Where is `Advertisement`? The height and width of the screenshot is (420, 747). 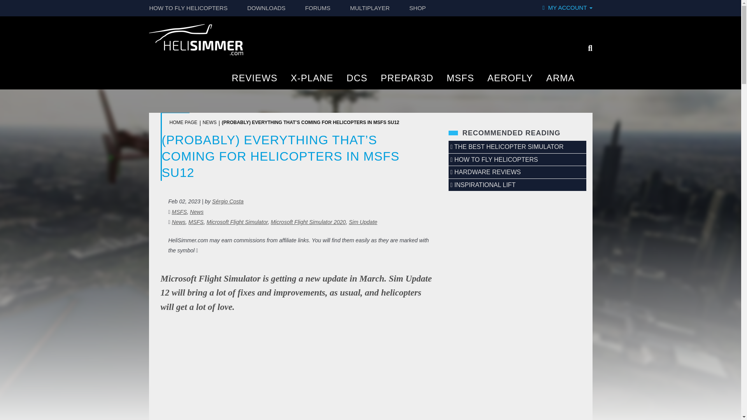 Advertisement is located at coordinates (517, 383).